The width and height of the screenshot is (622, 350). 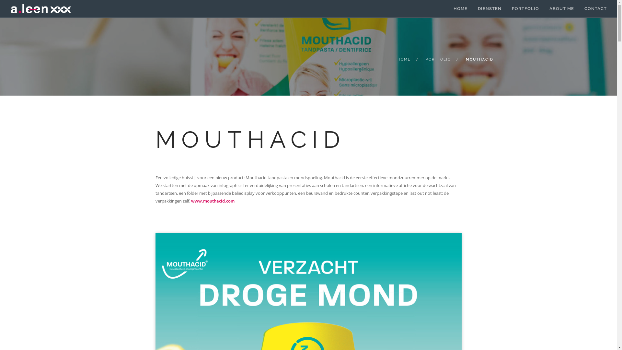 I want to click on DIENSTEN, so click(x=490, y=9).